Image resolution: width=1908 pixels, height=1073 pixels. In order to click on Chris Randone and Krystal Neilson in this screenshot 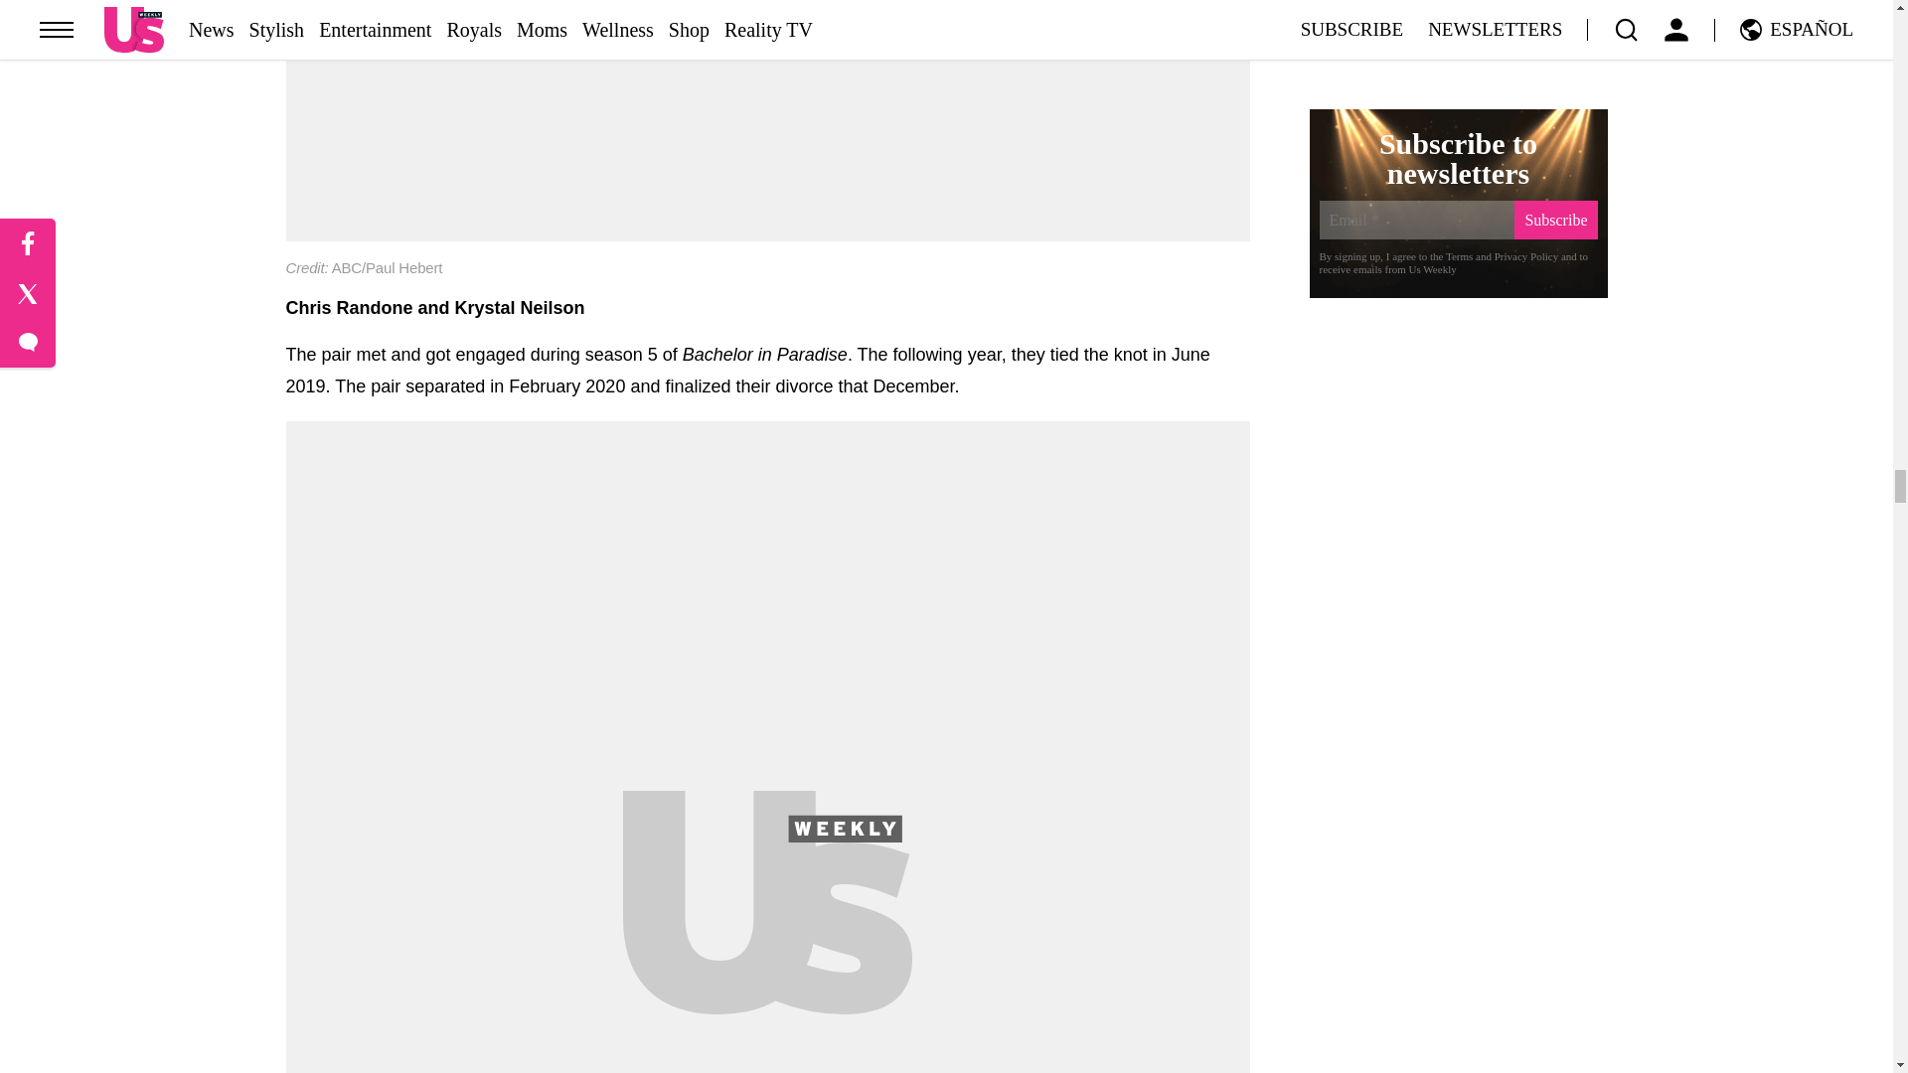, I will do `click(767, 24)`.